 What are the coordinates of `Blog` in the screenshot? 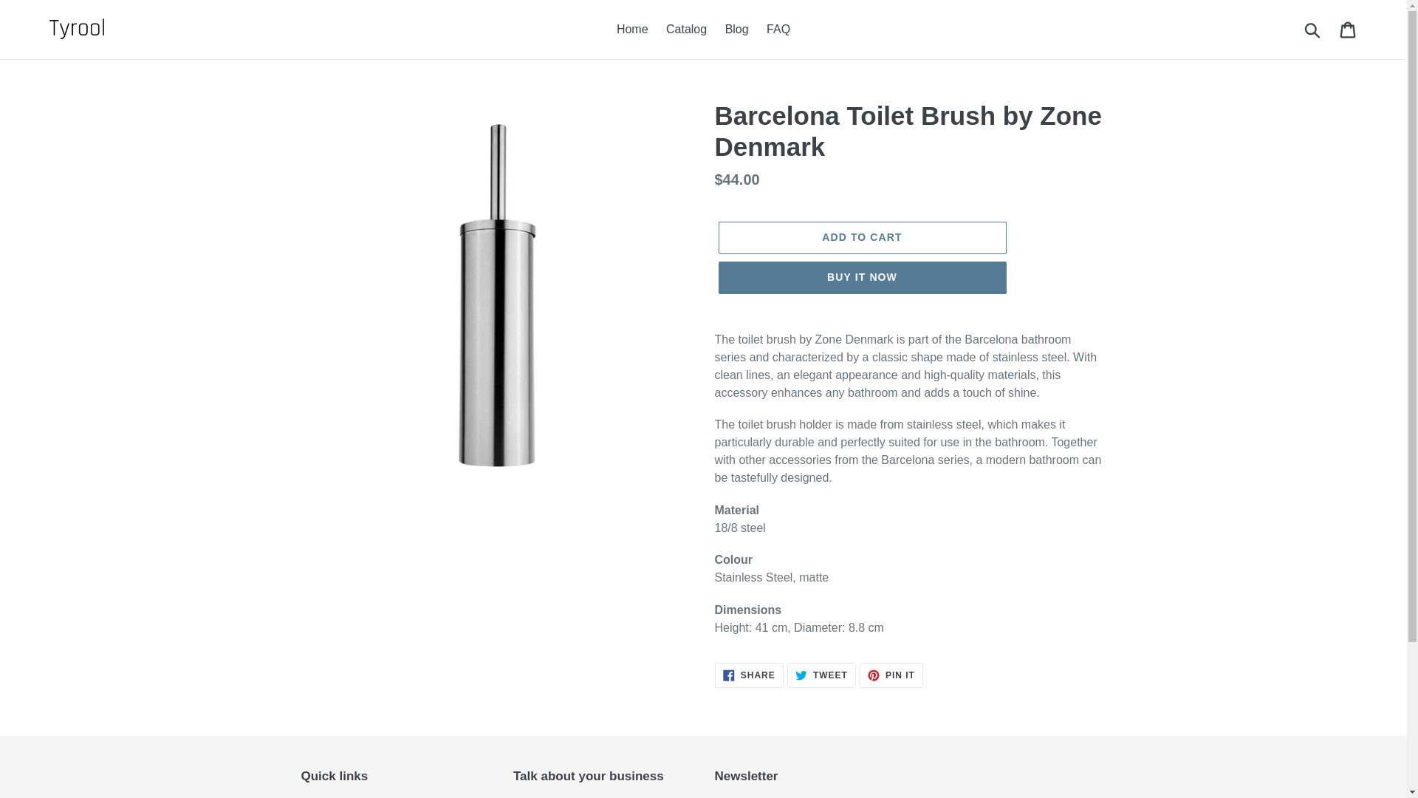 It's located at (861, 278).